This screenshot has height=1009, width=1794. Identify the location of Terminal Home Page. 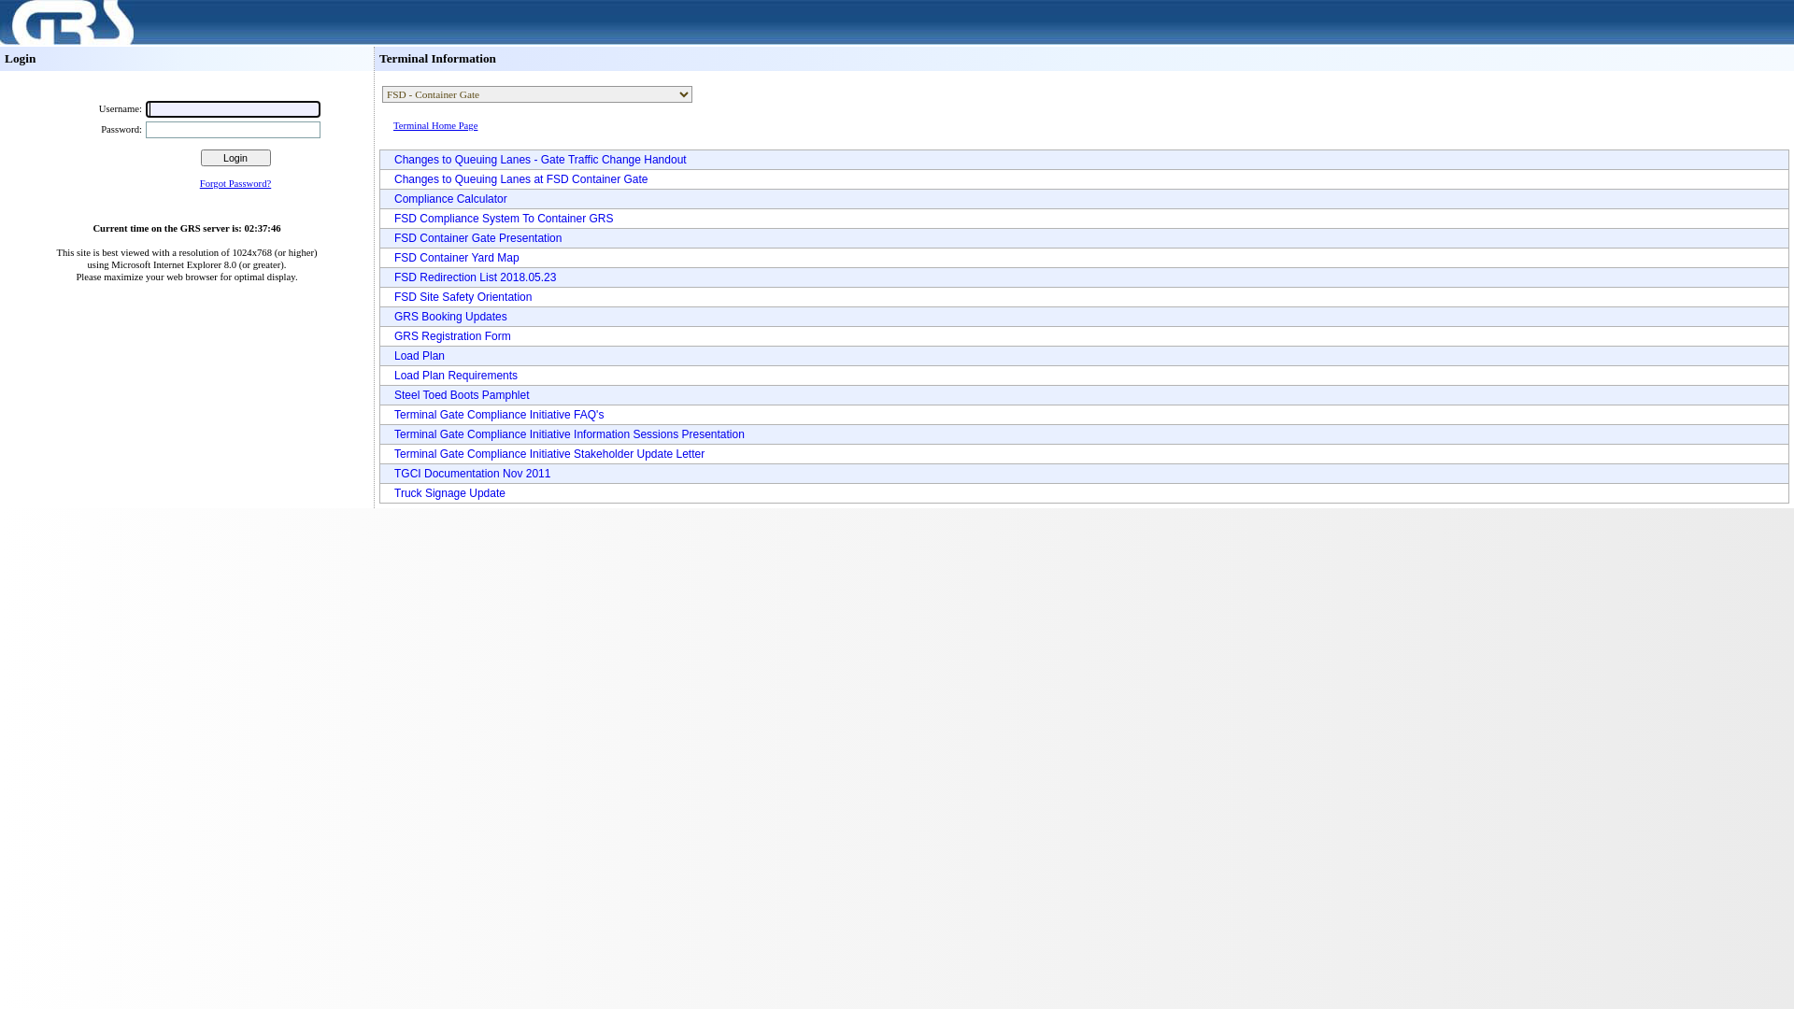
(529, 126).